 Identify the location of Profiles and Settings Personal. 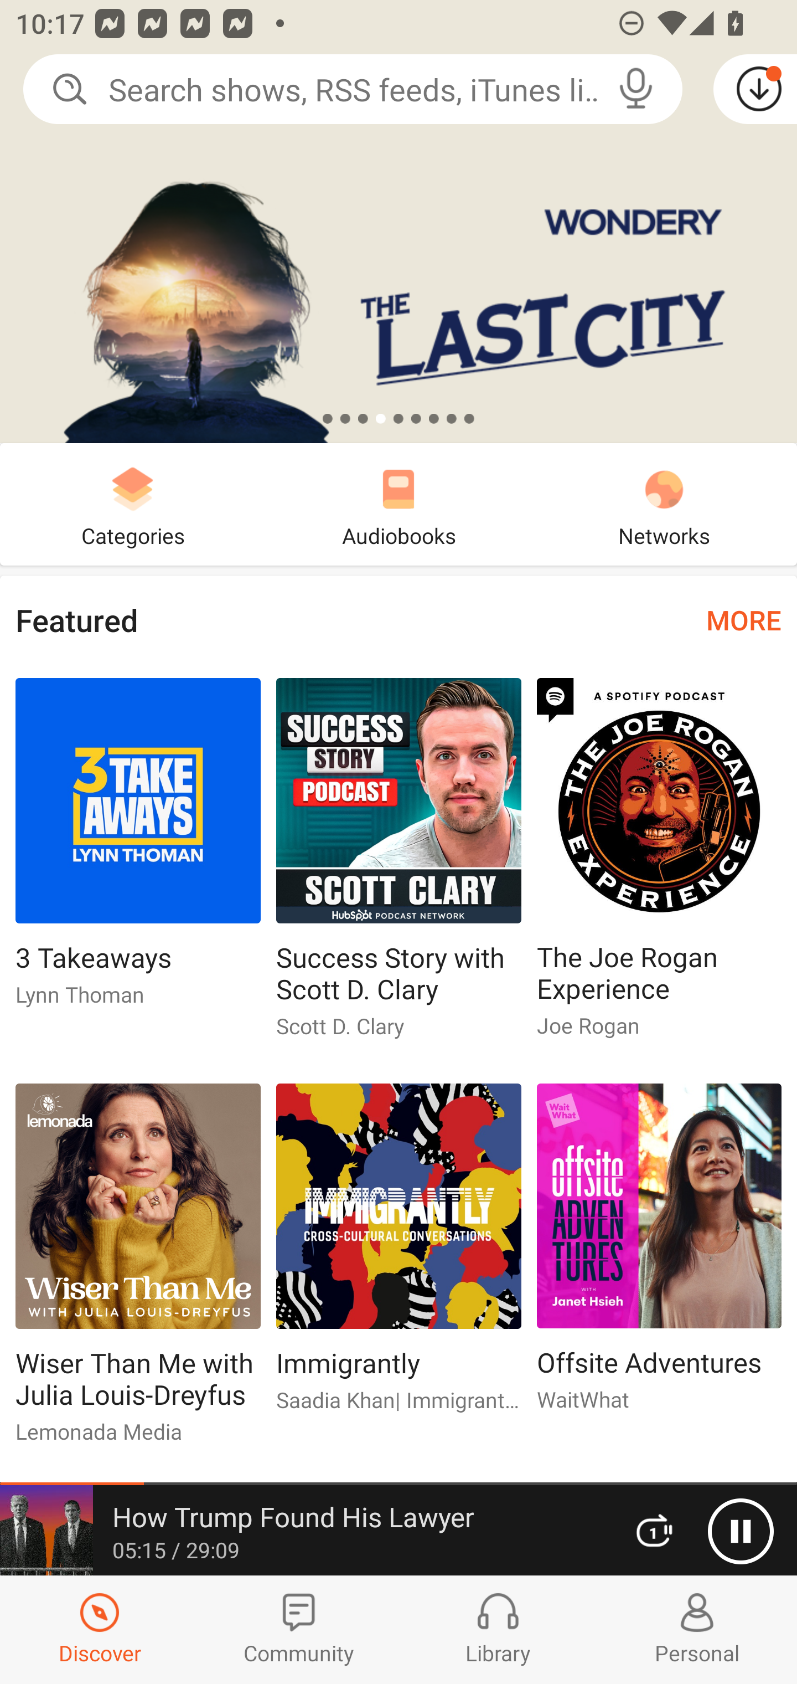
(697, 1630).